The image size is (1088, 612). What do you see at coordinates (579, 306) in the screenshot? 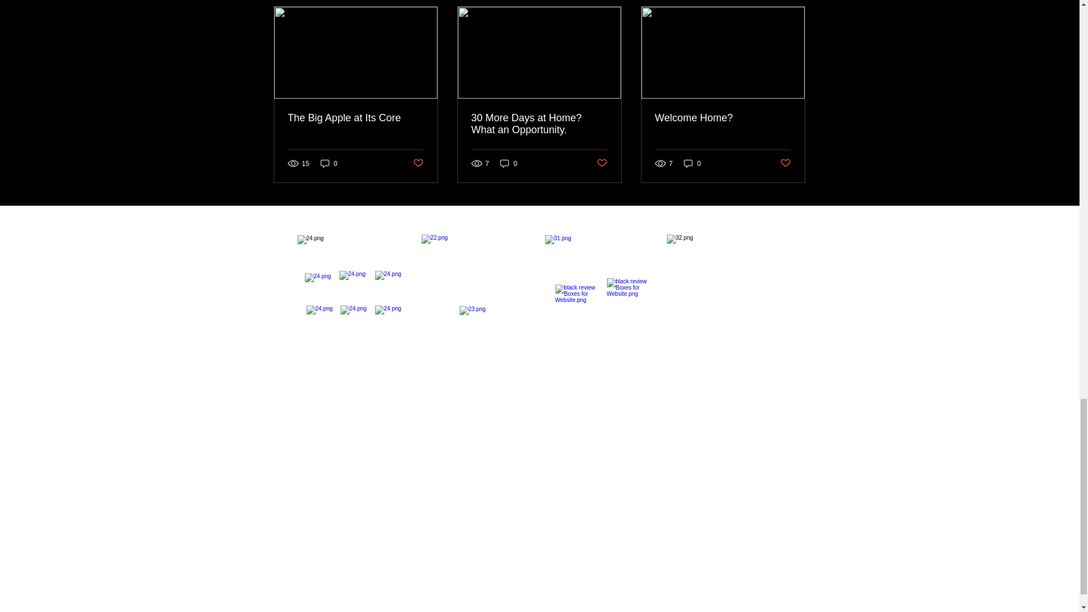
I see `purple square.png` at bounding box center [579, 306].